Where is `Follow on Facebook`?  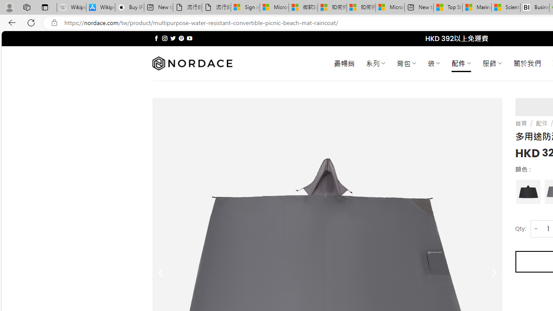 Follow on Facebook is located at coordinates (156, 38).